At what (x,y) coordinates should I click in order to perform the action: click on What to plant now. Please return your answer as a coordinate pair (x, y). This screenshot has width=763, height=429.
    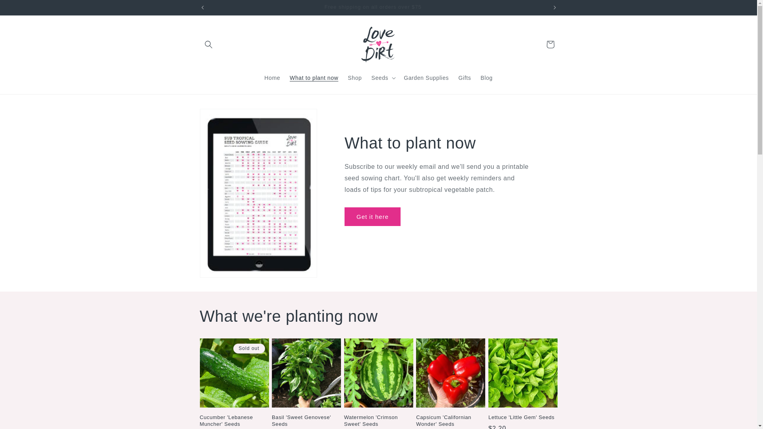
    Looking at the image, I should click on (314, 77).